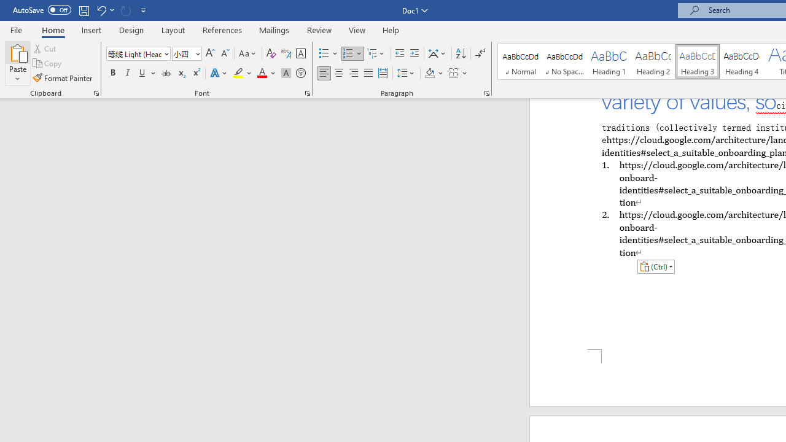  I want to click on Center, so click(339, 74).